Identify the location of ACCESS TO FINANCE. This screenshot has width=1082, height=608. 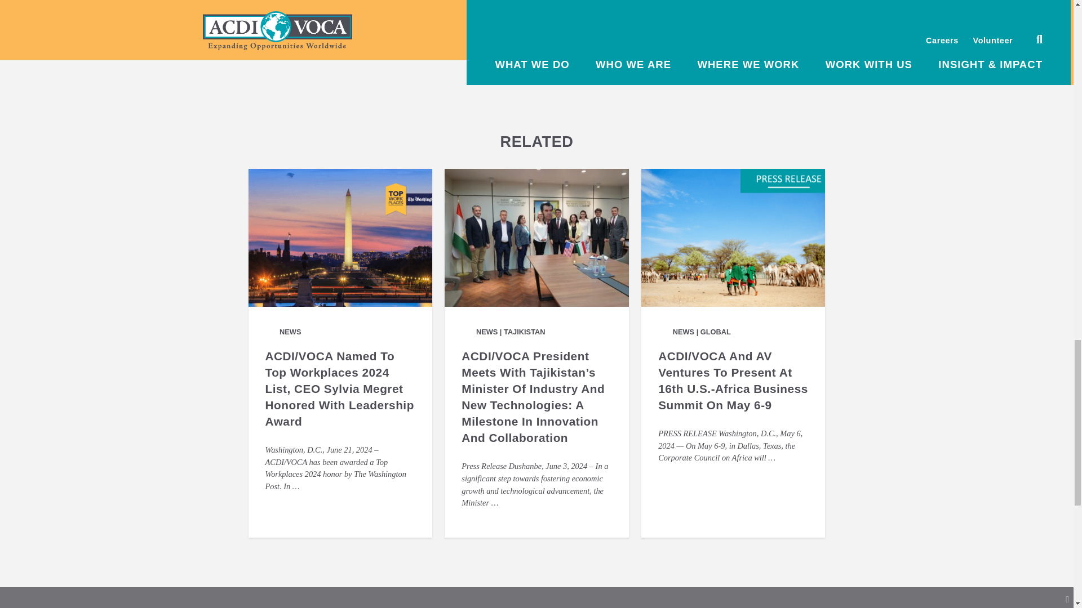
(419, 32).